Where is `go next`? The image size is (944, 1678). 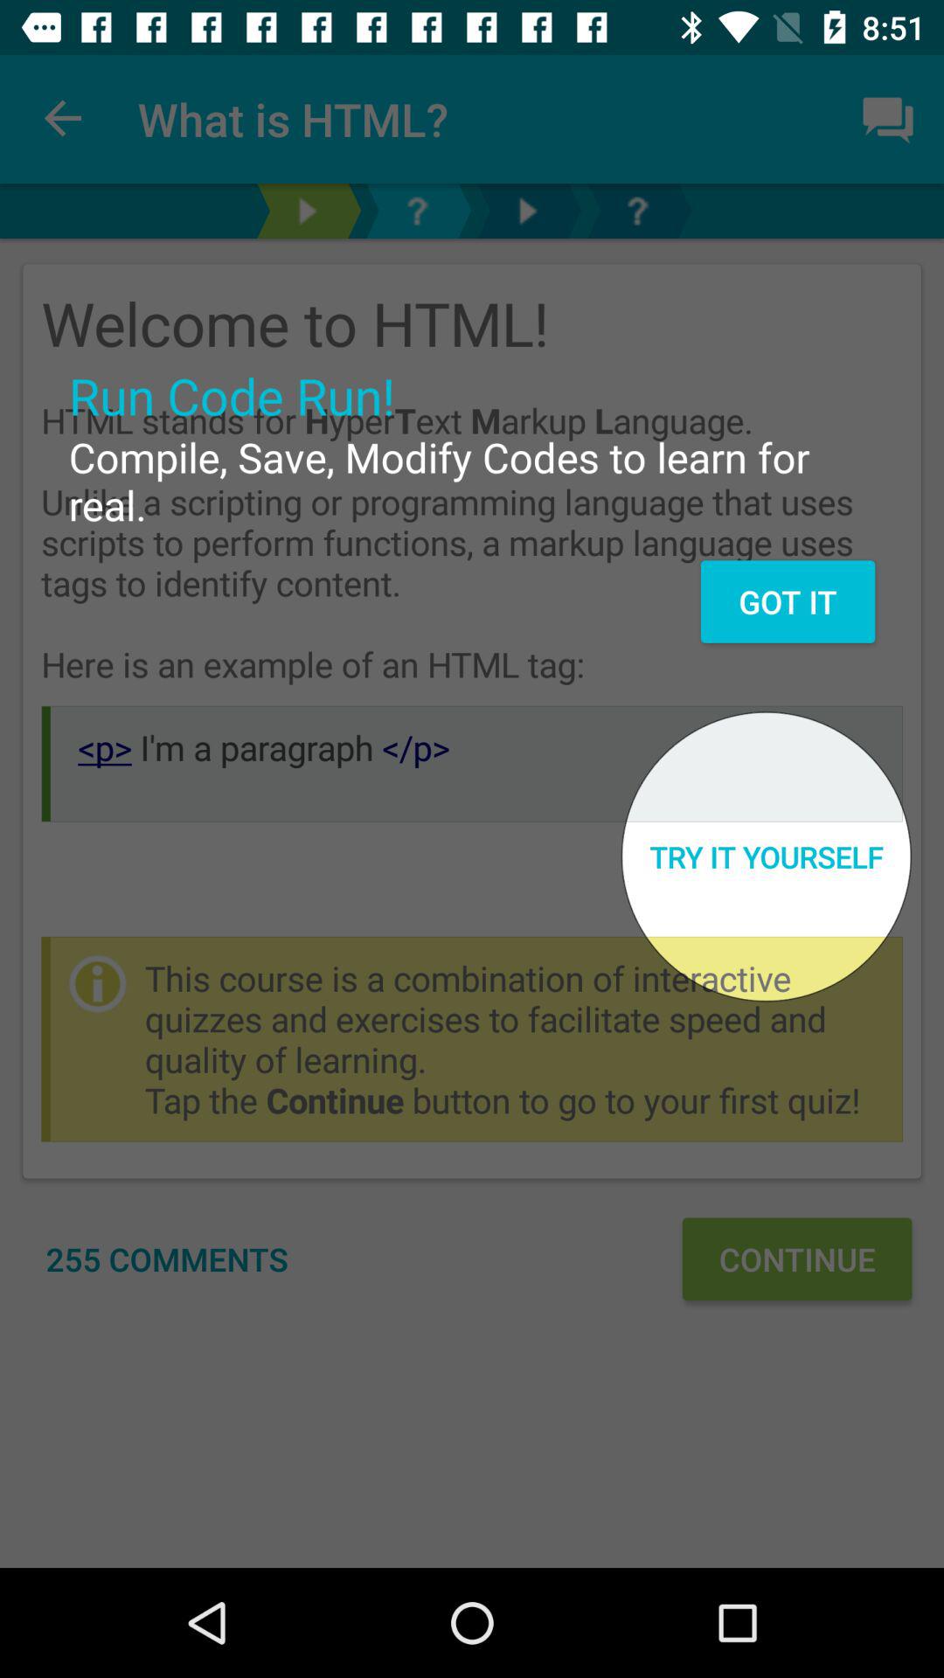 go next is located at coordinates (307, 211).